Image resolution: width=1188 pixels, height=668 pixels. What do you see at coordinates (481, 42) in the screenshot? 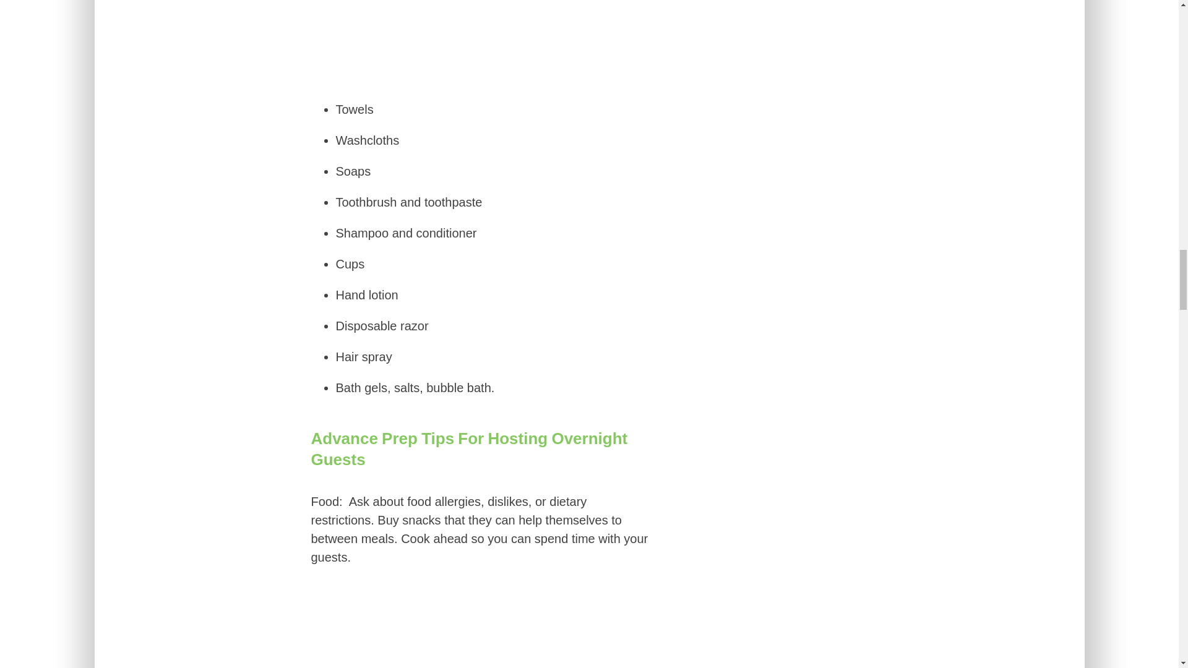
I see `Bathroom outfitted with towels and guest treats.` at bounding box center [481, 42].